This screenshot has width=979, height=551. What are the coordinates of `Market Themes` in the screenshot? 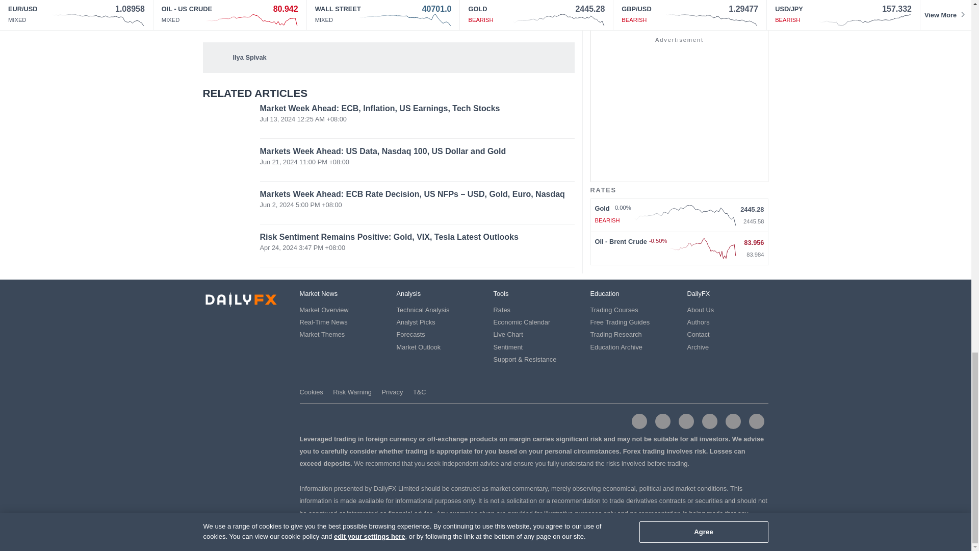 It's located at (322, 335).